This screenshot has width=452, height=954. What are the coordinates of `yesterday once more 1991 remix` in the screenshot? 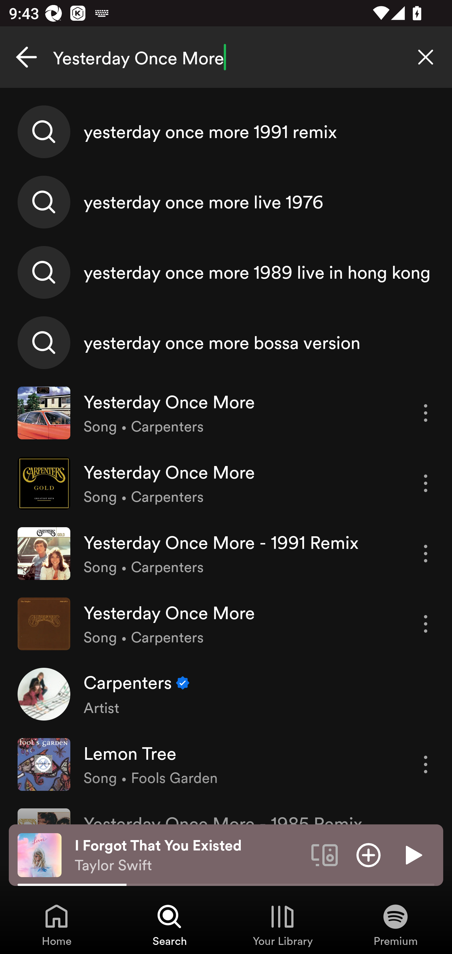 It's located at (226, 132).